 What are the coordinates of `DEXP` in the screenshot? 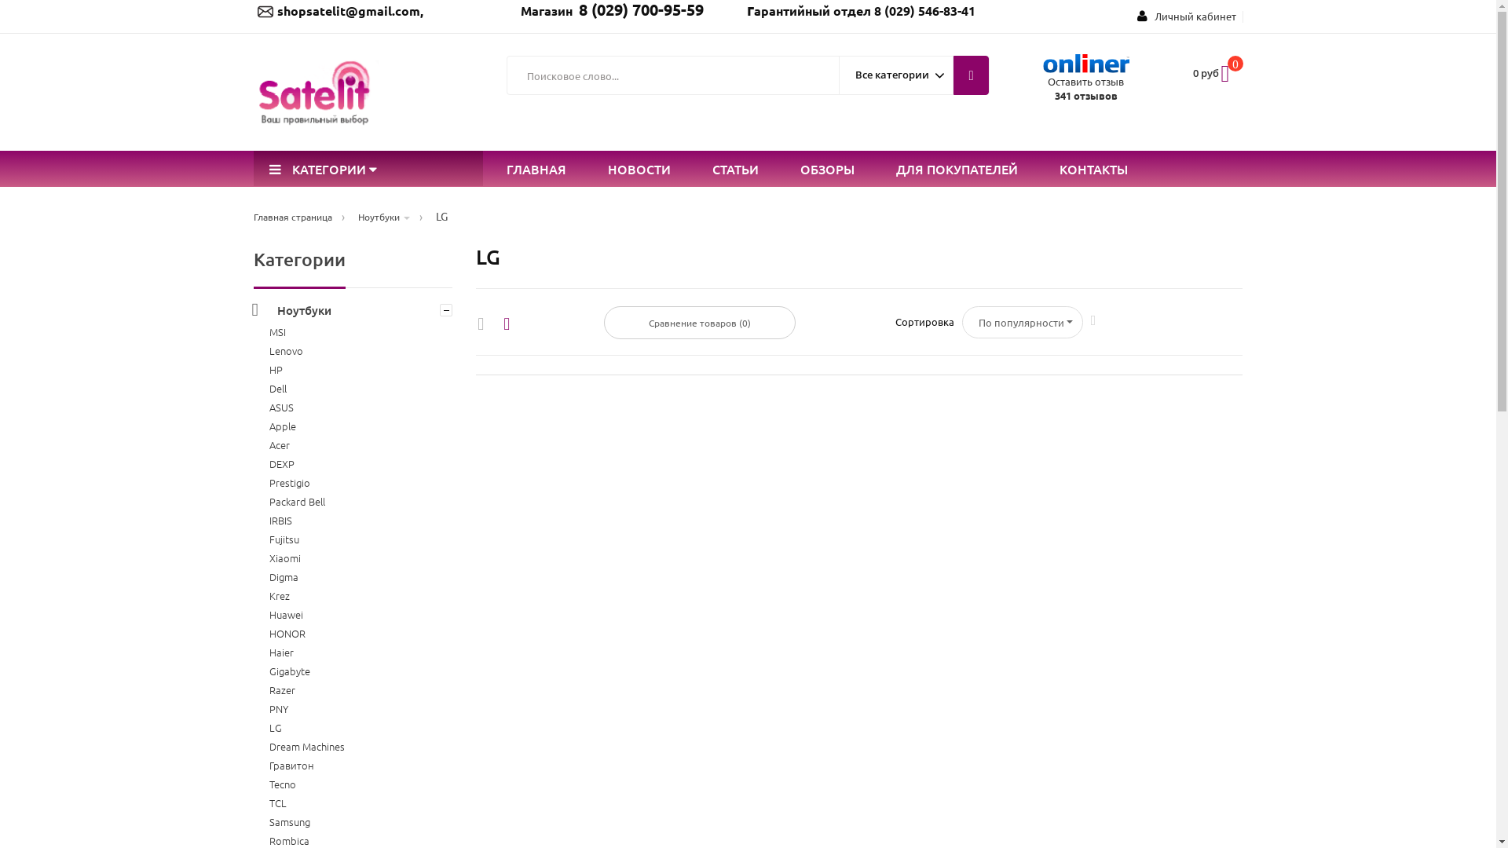 It's located at (281, 463).